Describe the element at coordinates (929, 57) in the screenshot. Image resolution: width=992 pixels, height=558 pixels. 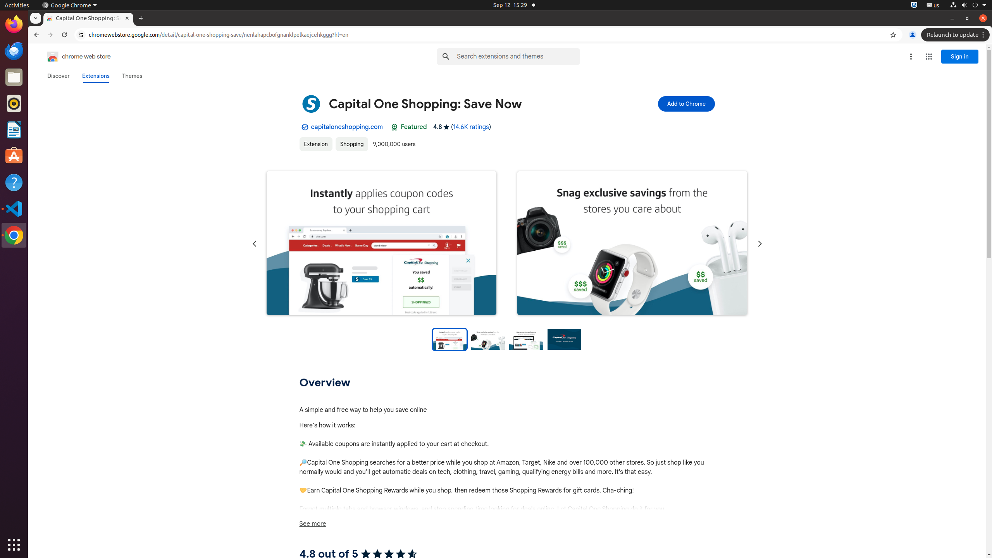
I see `Google apps` at that location.